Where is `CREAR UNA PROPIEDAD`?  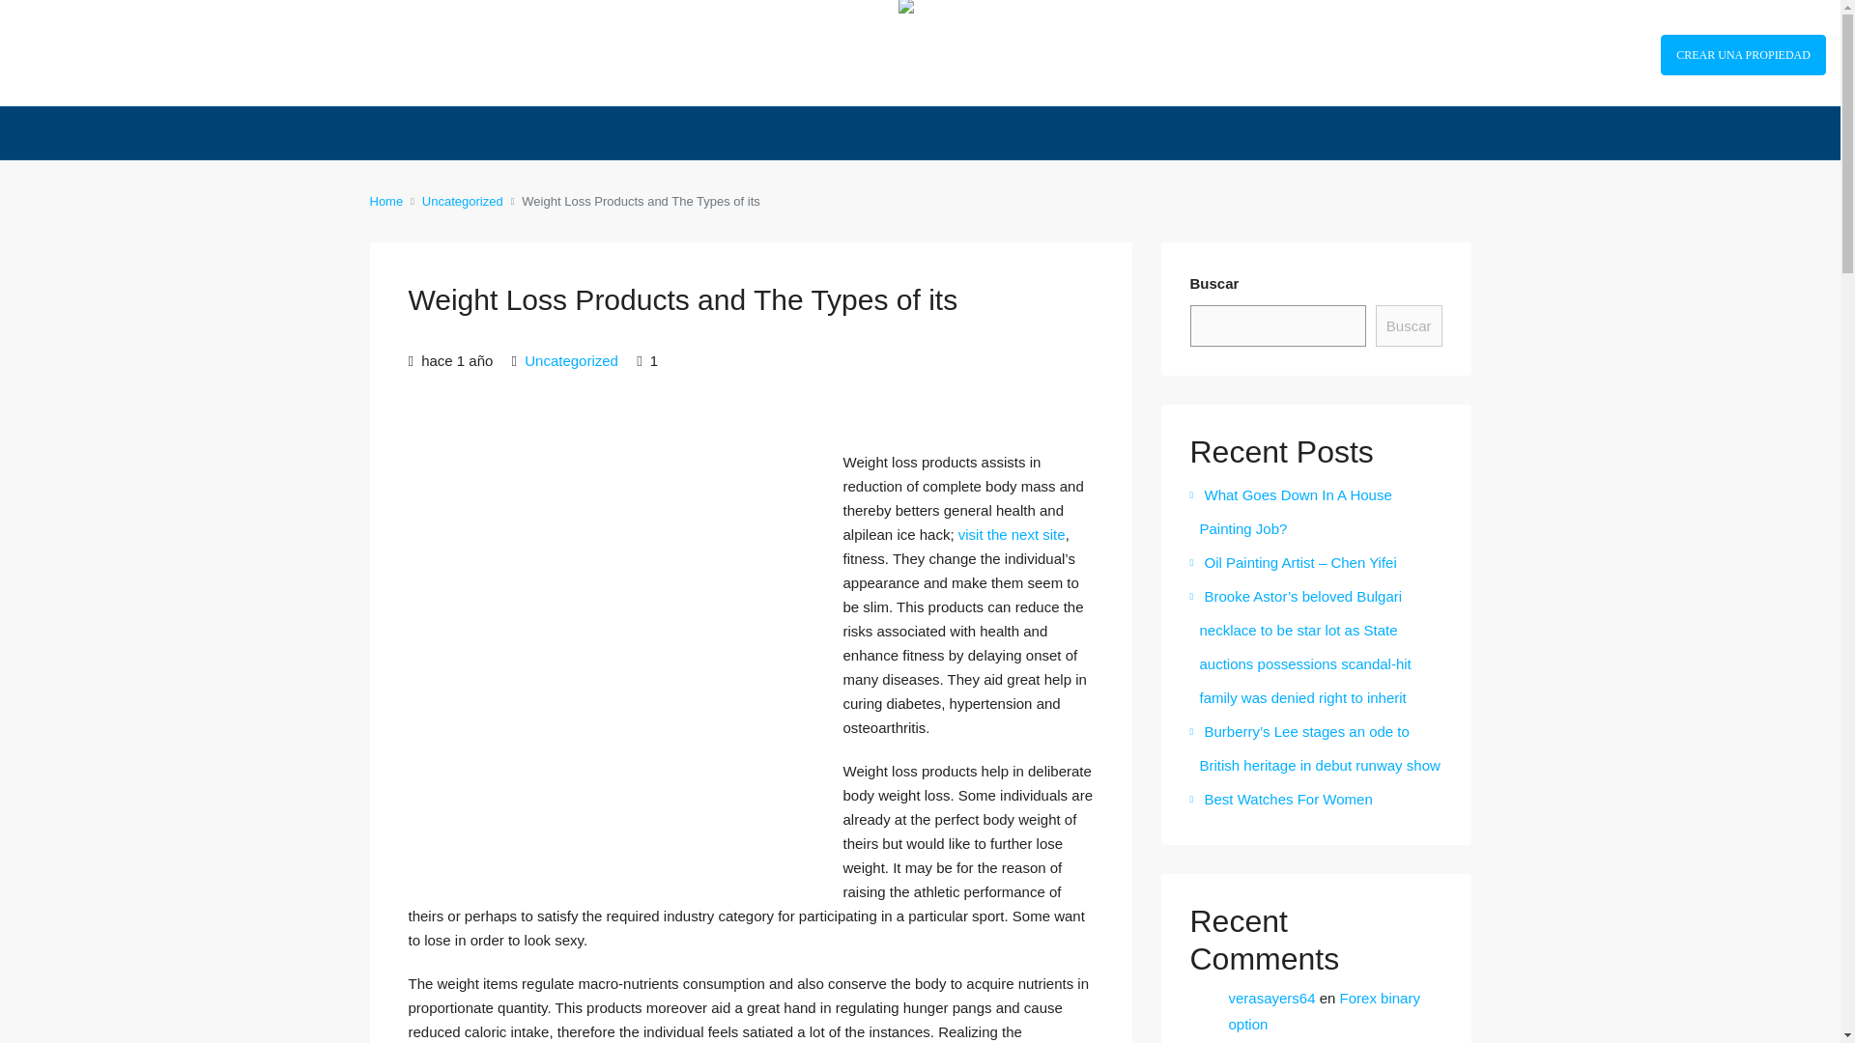
CREAR UNA PROPIEDAD is located at coordinates (1743, 54).